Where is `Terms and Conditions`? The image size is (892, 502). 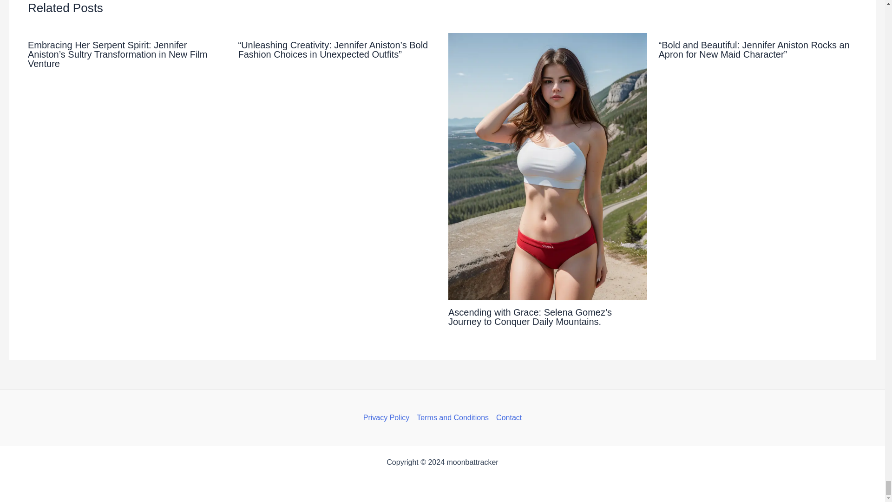 Terms and Conditions is located at coordinates (453, 417).